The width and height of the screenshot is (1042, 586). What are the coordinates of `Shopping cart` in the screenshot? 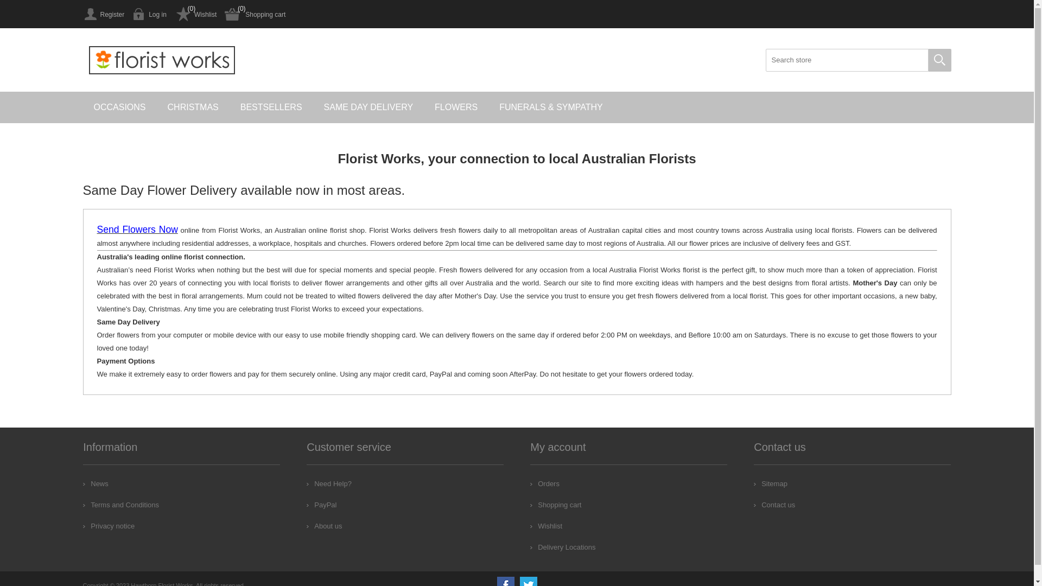 It's located at (556, 505).